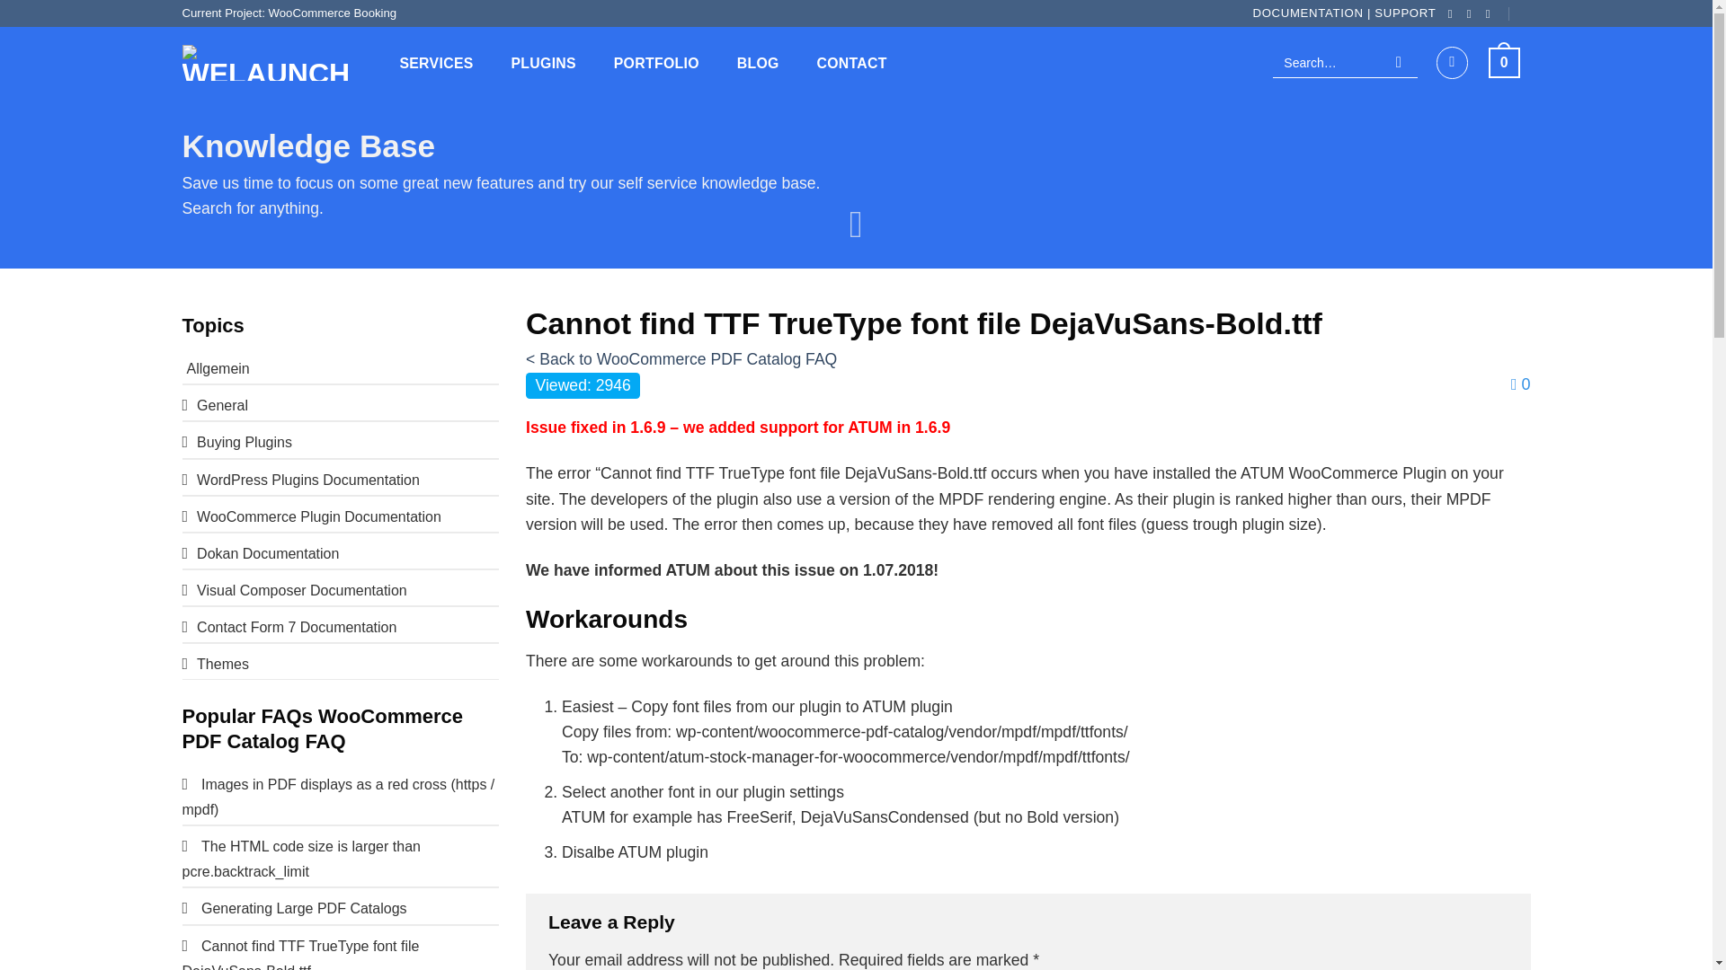  Describe the element at coordinates (310, 516) in the screenshot. I see `WooCommerce Plugin Documentation` at that location.